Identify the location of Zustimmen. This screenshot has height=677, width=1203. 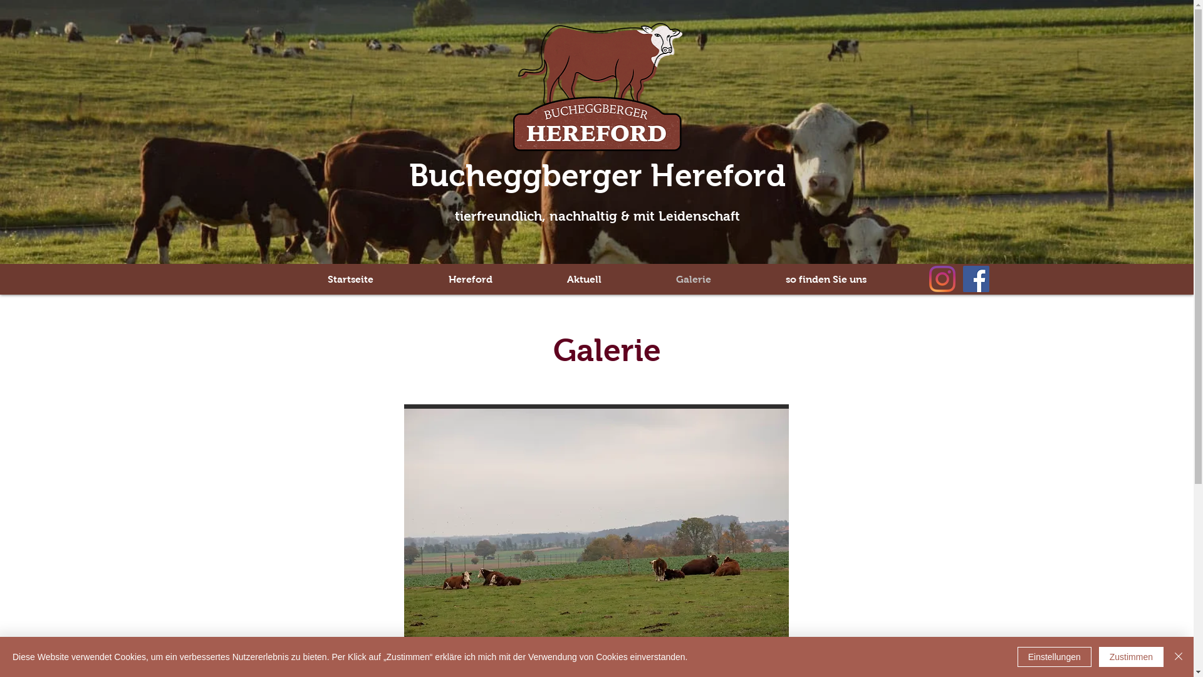
(1132, 657).